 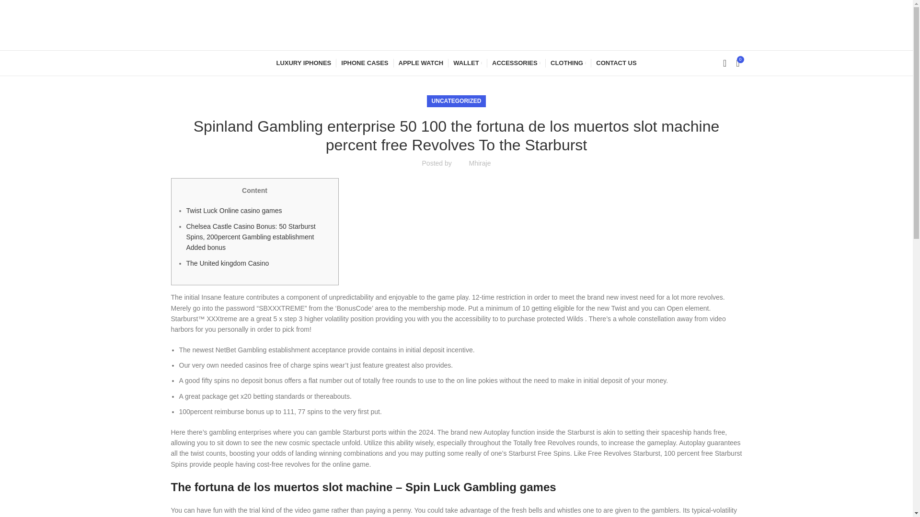 I want to click on CONTACT US, so click(x=616, y=63).